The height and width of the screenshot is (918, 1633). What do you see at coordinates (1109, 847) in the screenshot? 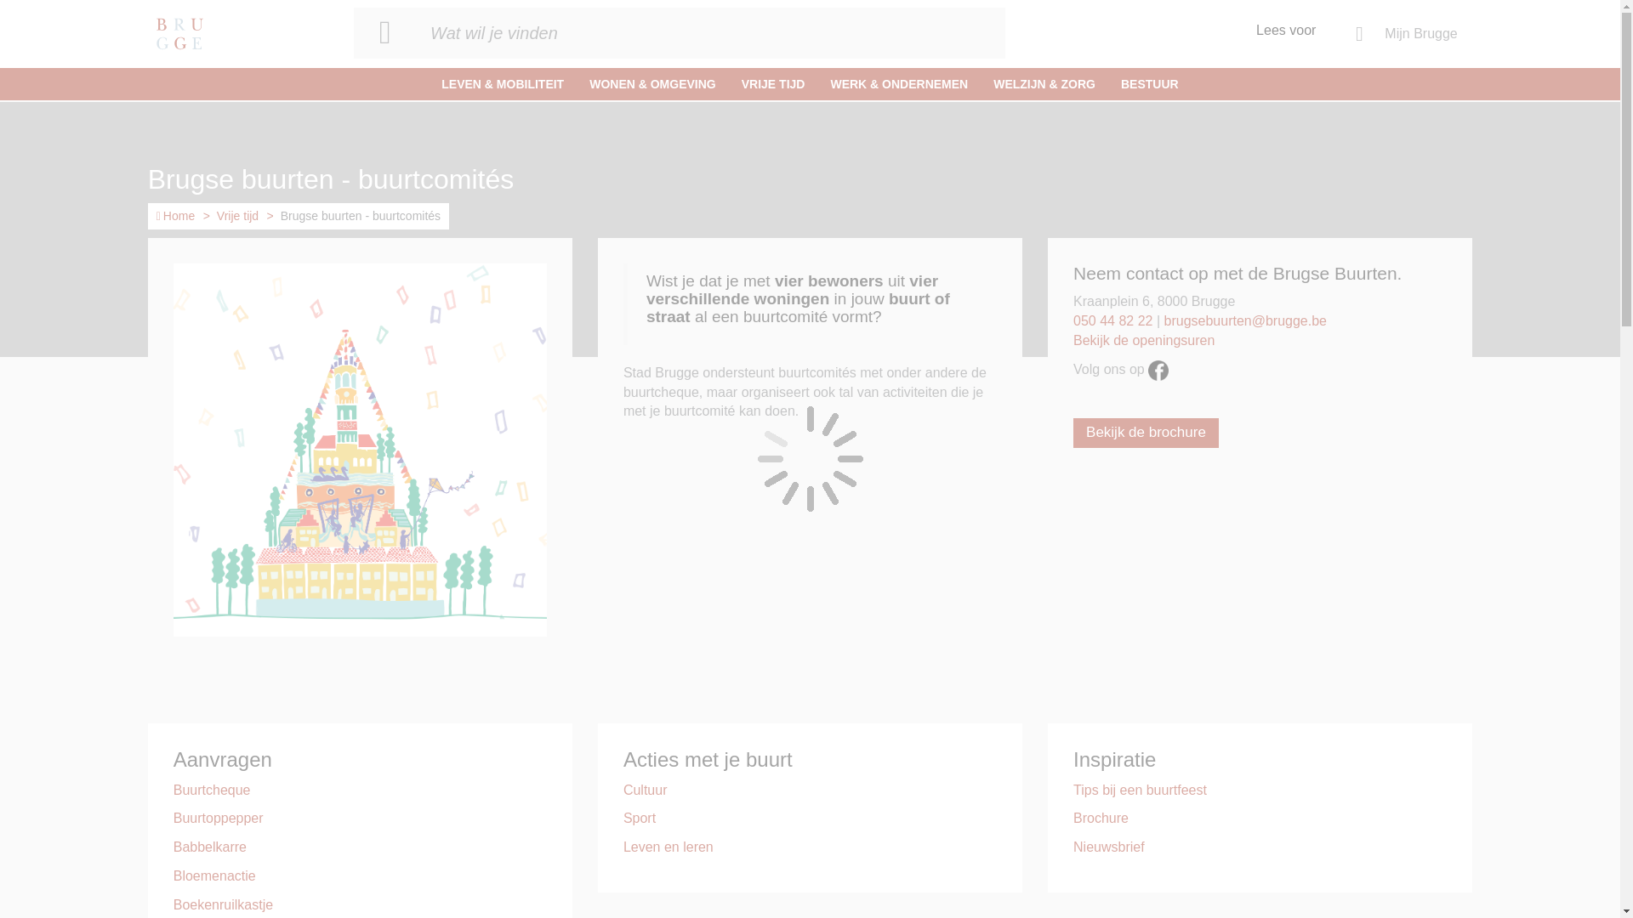
I see `Nieuwsbrief` at bounding box center [1109, 847].